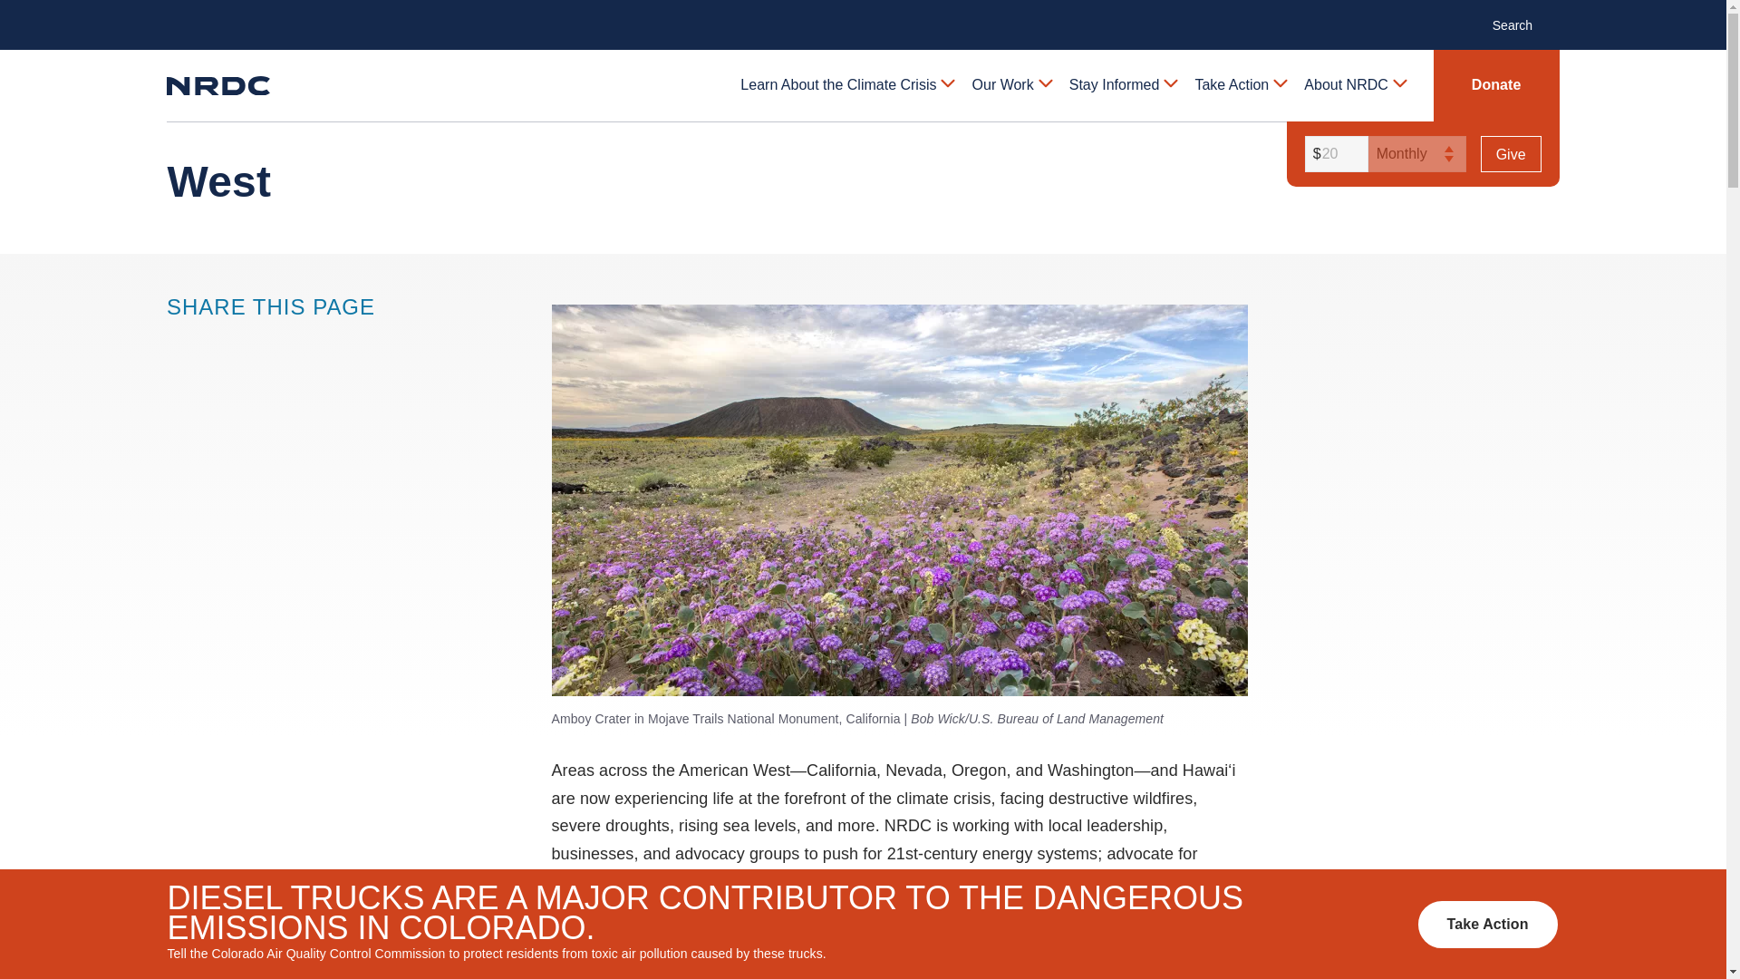 This screenshot has height=979, width=1740. I want to click on 20, so click(1334, 154).